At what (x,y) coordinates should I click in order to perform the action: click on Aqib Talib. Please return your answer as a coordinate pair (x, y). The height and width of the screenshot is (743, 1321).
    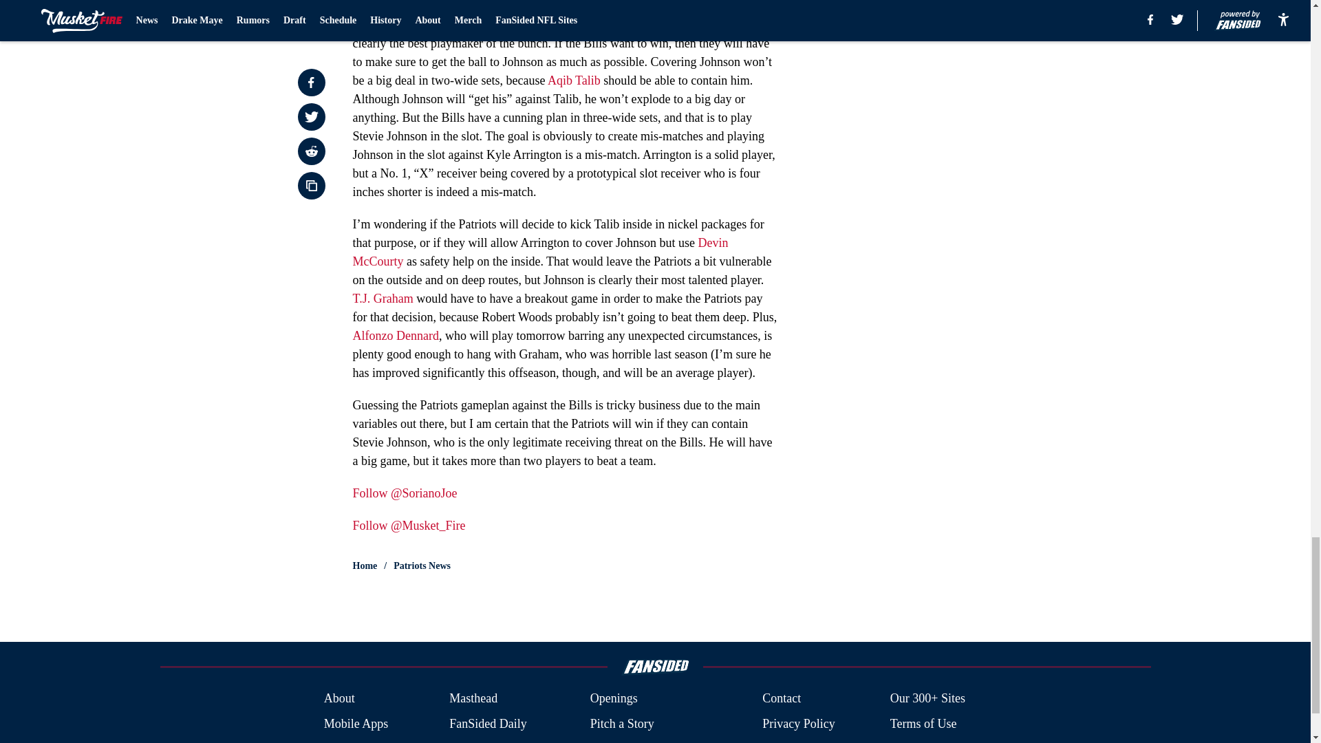
    Looking at the image, I should click on (574, 80).